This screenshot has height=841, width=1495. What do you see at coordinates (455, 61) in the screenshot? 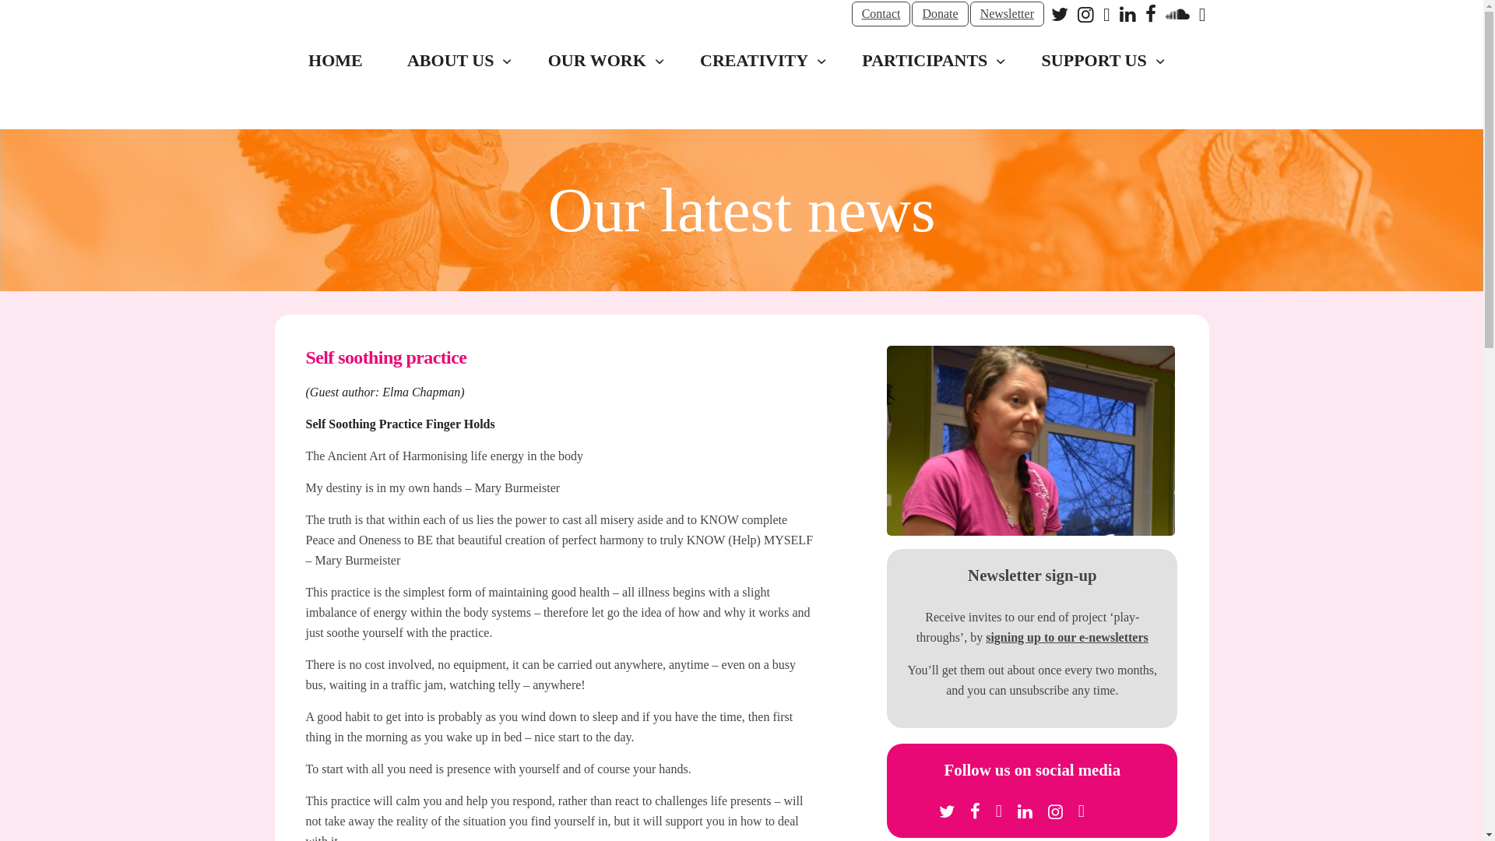
I see `ABOUT US` at bounding box center [455, 61].